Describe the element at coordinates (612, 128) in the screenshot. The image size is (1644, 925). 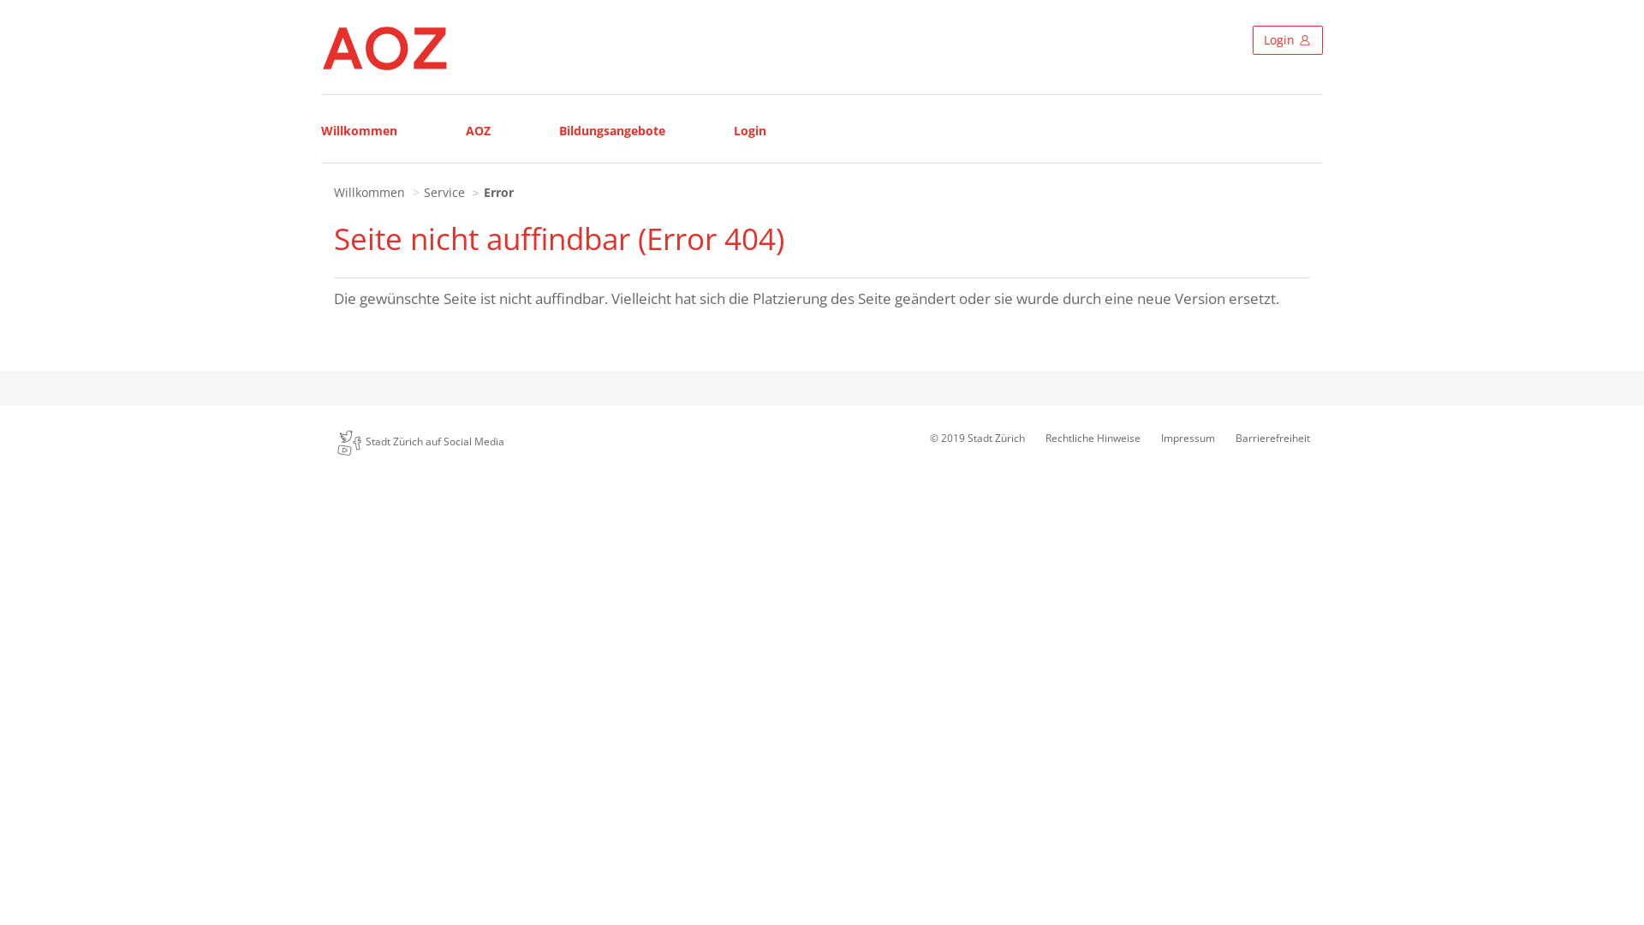
I see `Bildungsangebote` at that location.